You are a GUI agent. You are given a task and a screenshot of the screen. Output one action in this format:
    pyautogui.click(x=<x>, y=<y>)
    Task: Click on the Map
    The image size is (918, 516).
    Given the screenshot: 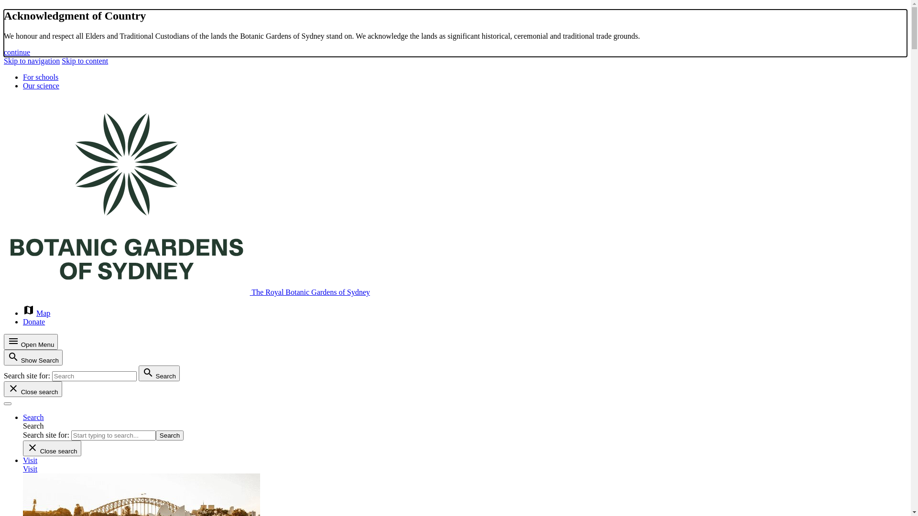 What is the action you would take?
    pyautogui.click(x=43, y=313)
    